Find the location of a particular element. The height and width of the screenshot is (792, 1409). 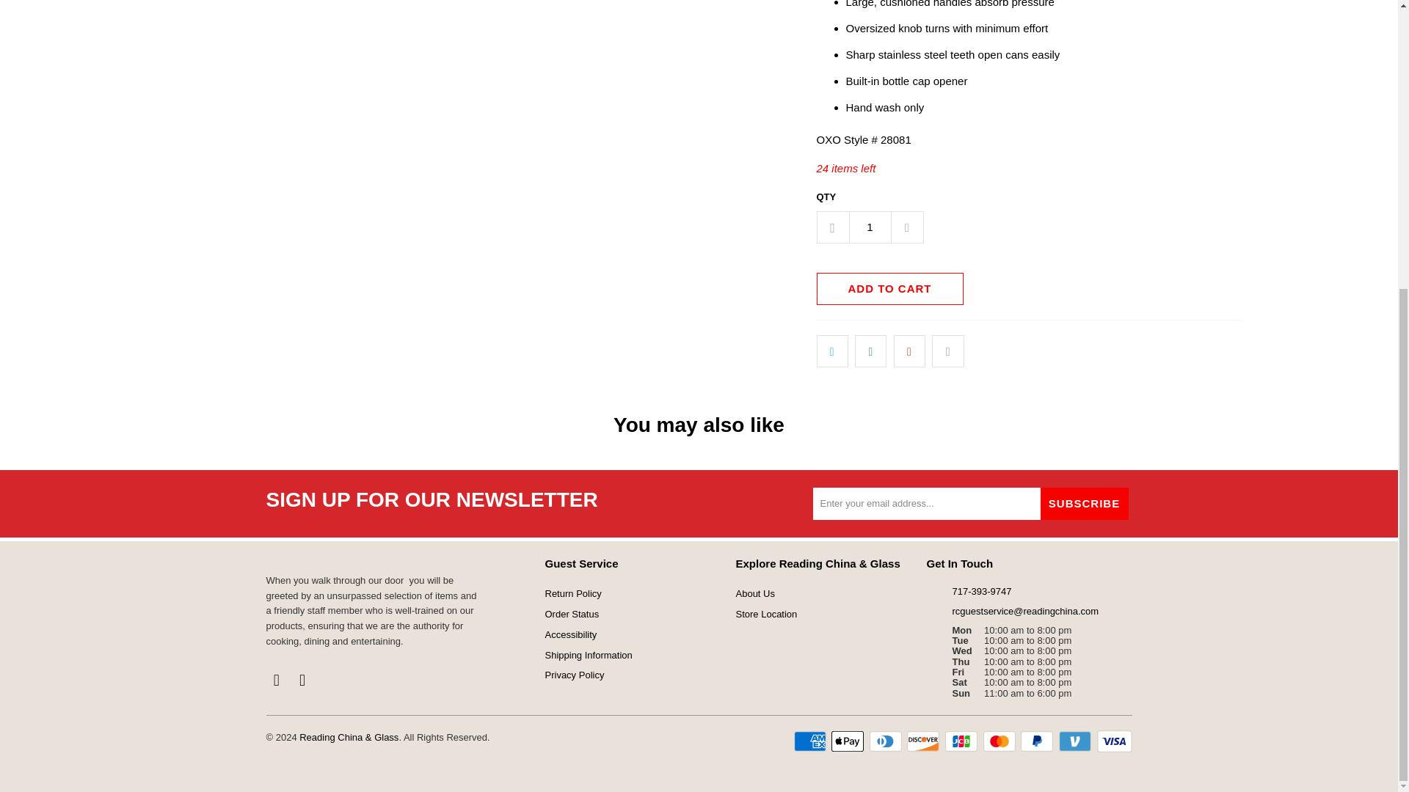

Apple Pay is located at coordinates (848, 741).